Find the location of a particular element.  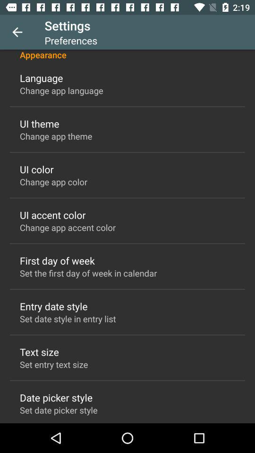

turn off the set the first at the center is located at coordinates (88, 273).